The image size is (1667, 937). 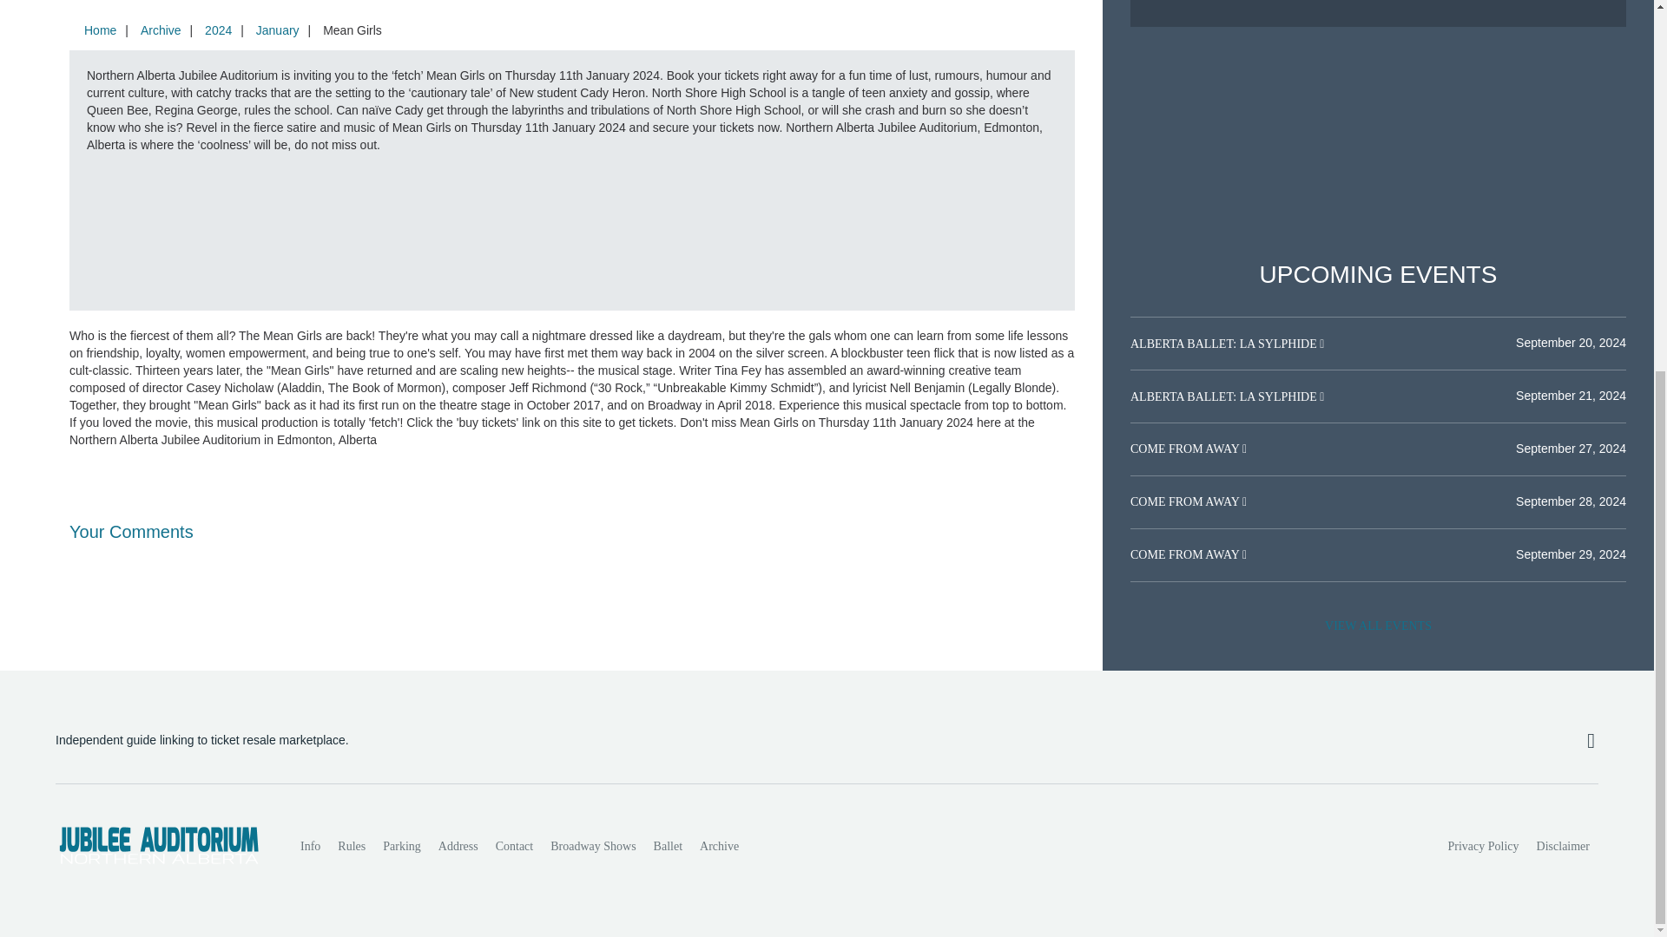 What do you see at coordinates (1563, 846) in the screenshot?
I see `Disclaimer` at bounding box center [1563, 846].